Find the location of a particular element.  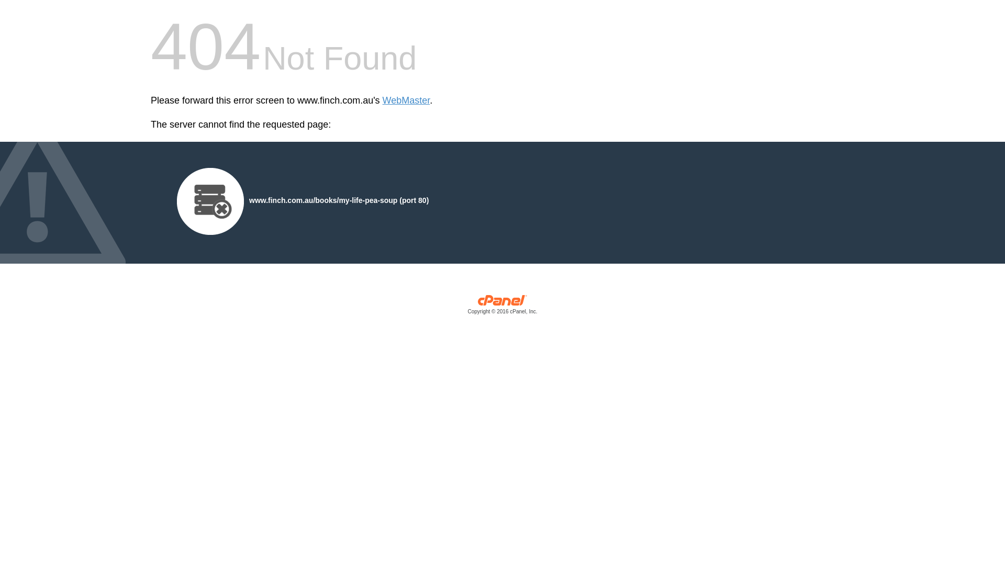

WebMaster is located at coordinates (406, 100).